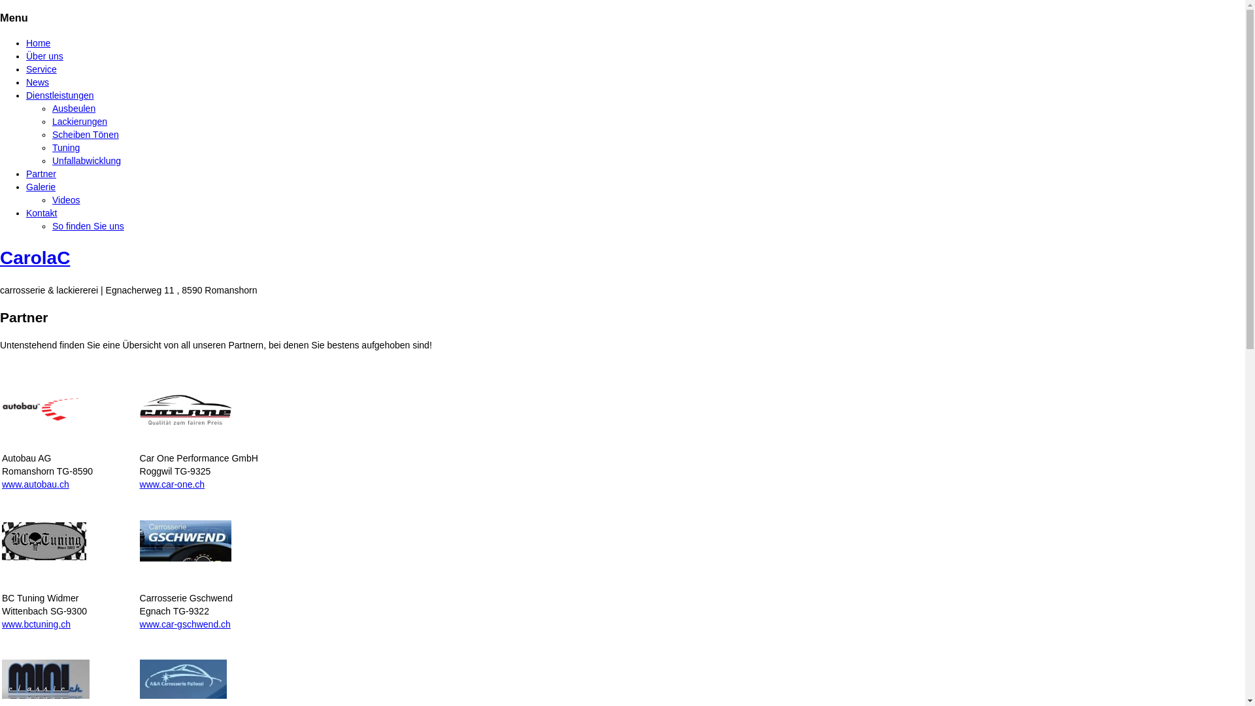 This screenshot has width=1255, height=706. What do you see at coordinates (37, 624) in the screenshot?
I see `www.bctuning.ch` at bounding box center [37, 624].